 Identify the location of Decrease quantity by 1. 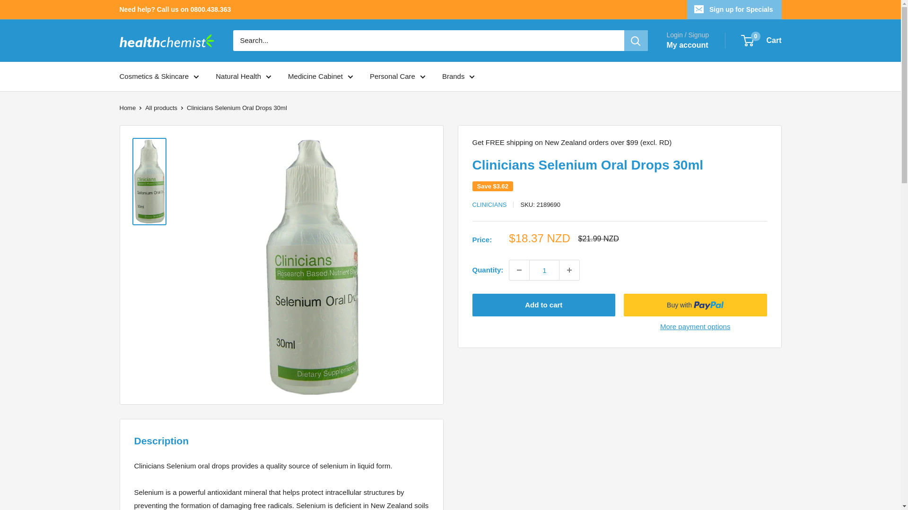
(519, 270).